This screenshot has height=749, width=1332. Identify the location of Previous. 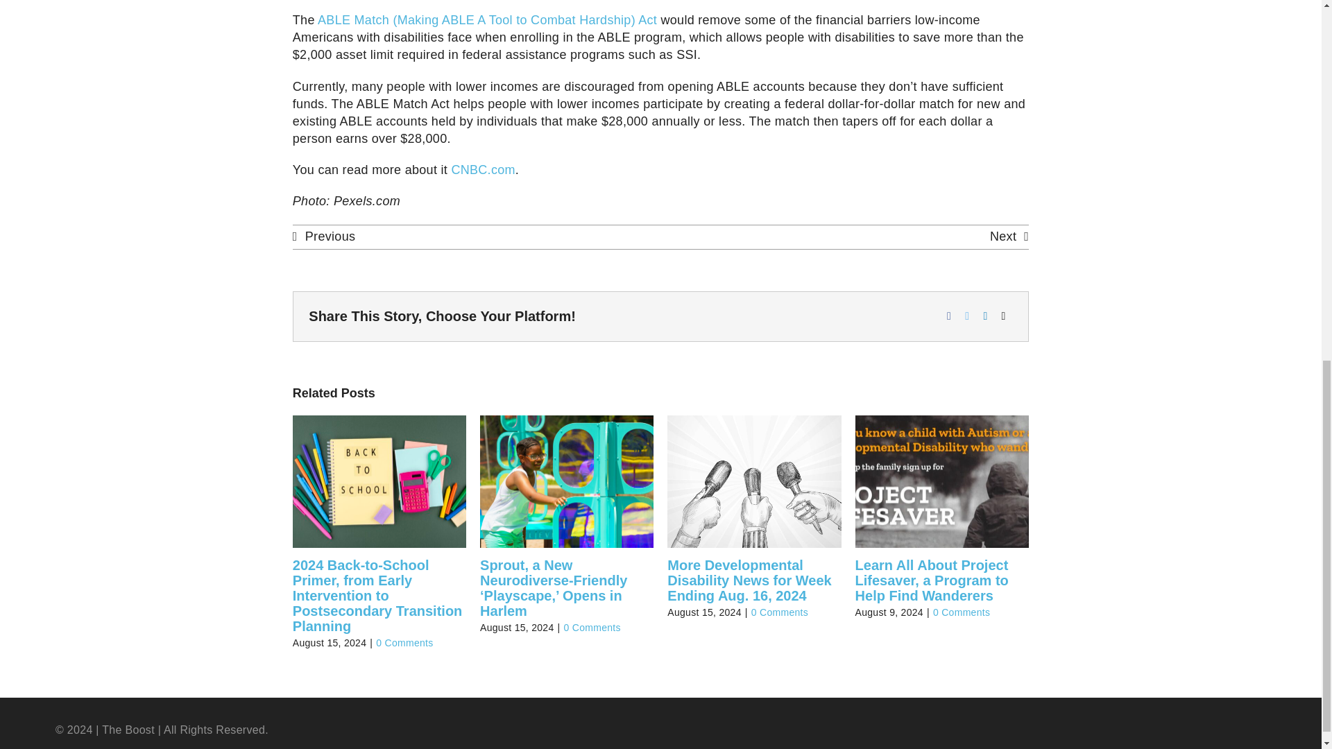
(324, 236).